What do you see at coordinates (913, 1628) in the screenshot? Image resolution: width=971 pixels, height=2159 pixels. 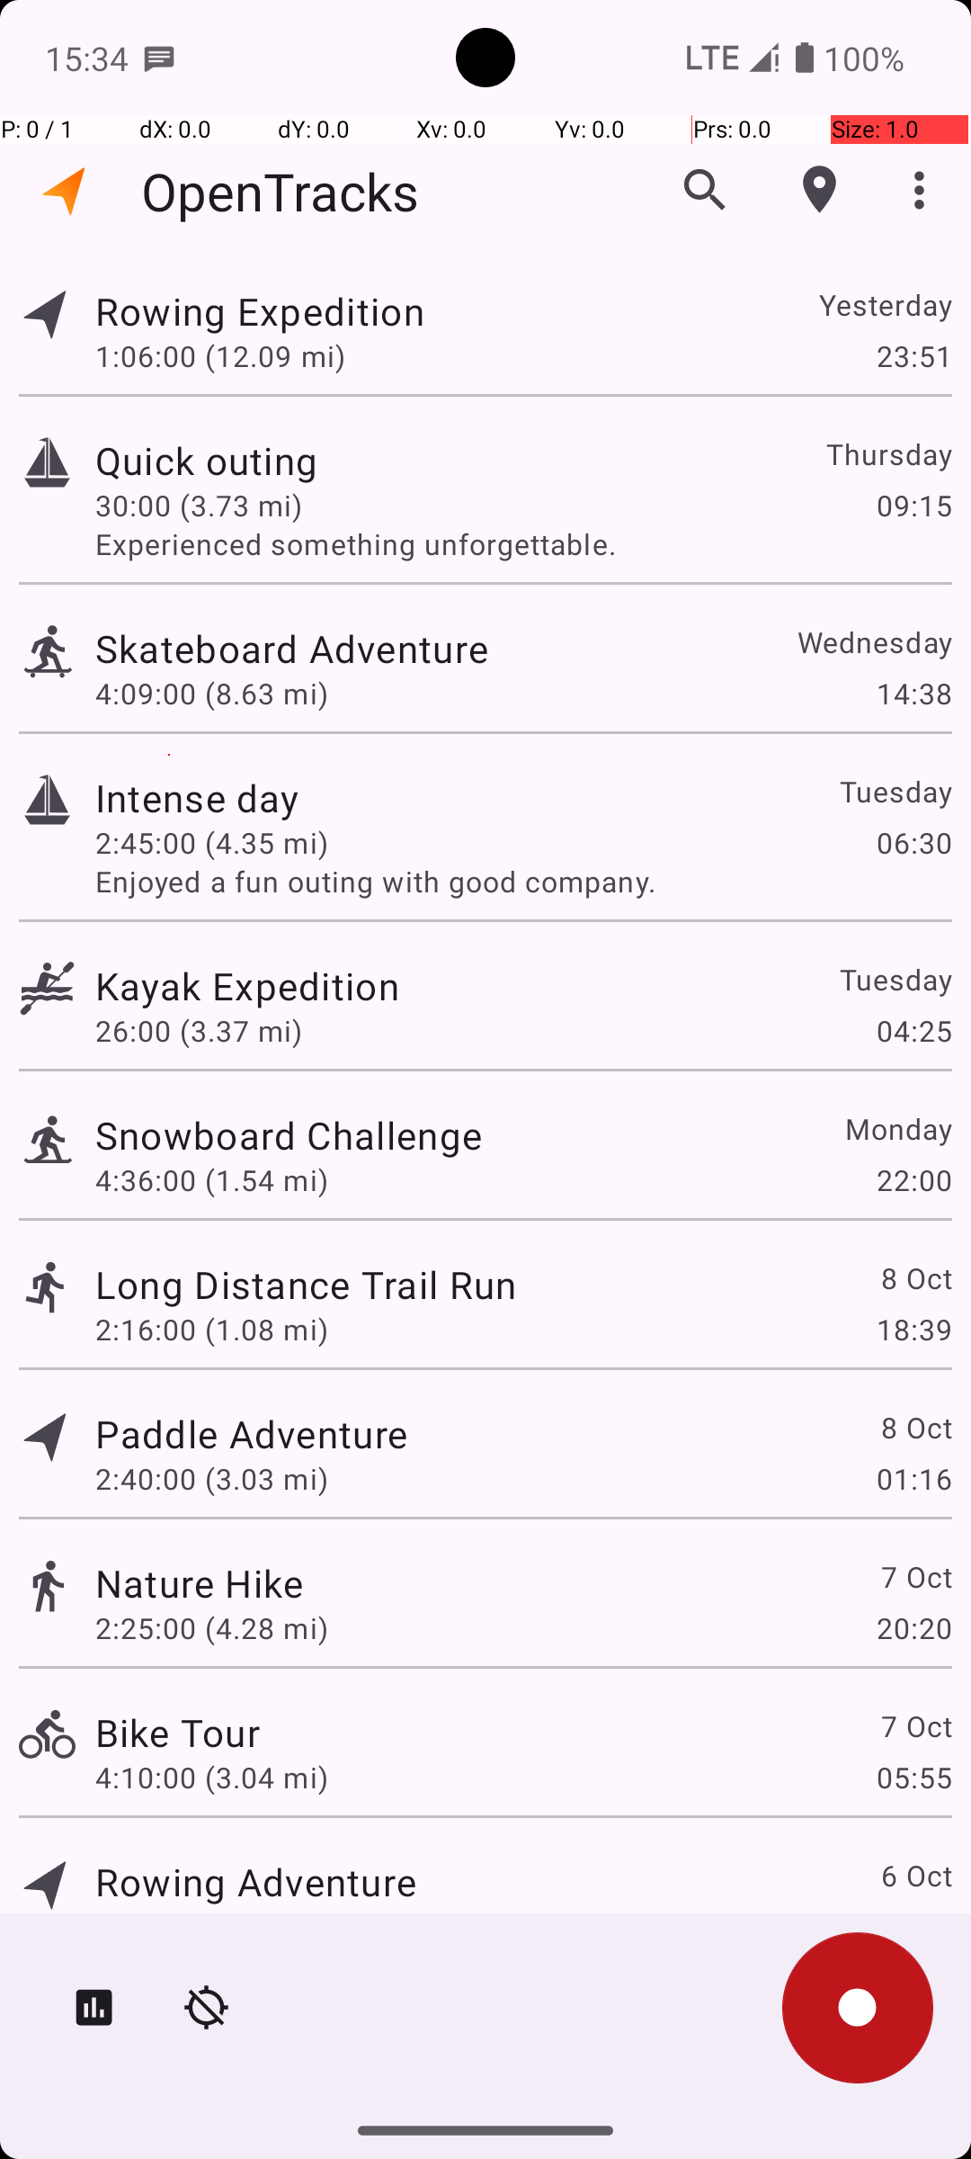 I see `20:20` at bounding box center [913, 1628].